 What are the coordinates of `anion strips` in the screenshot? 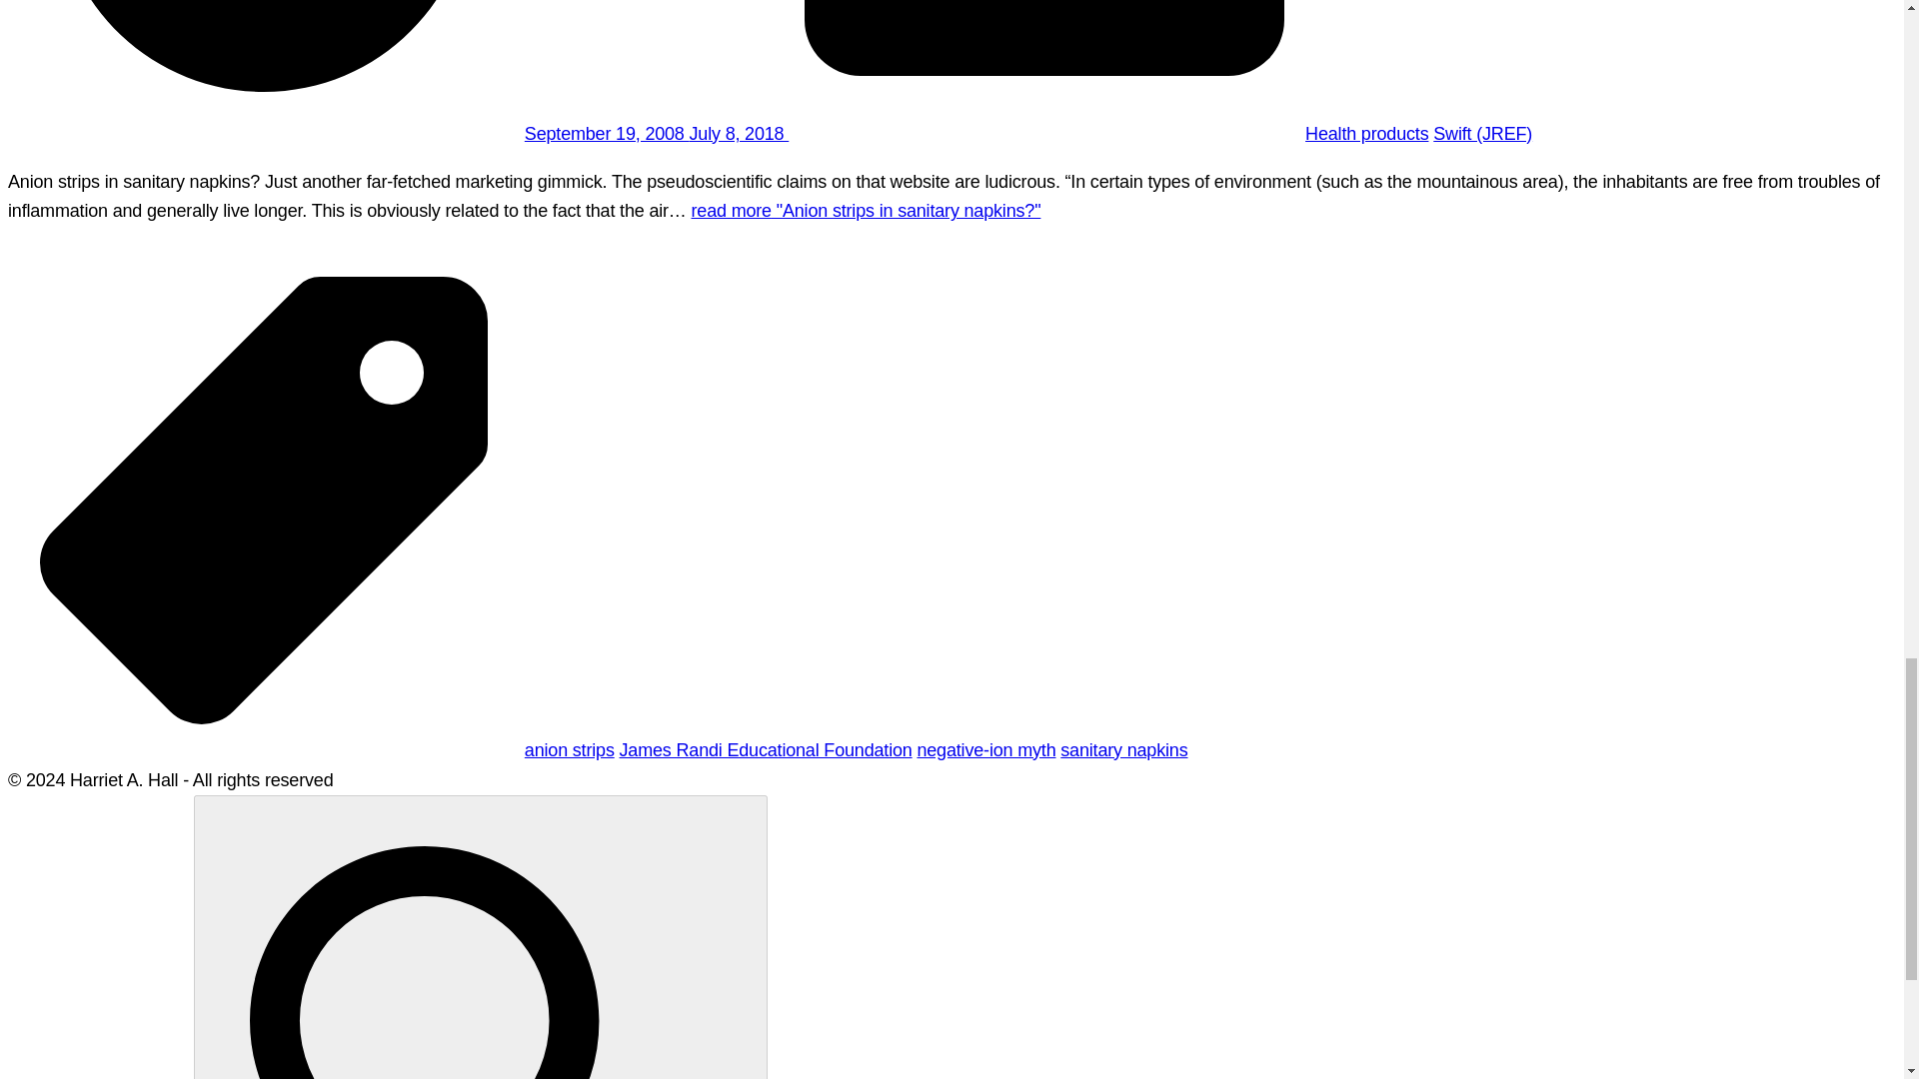 It's located at (569, 749).